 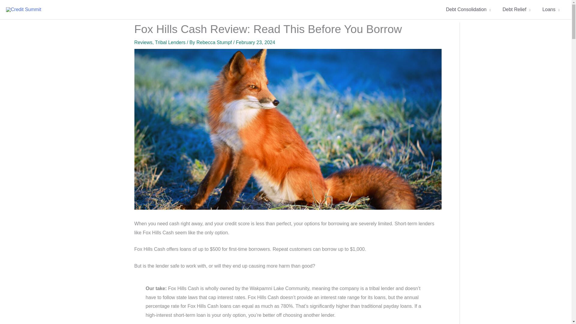 What do you see at coordinates (143, 42) in the screenshot?
I see `Reviews` at bounding box center [143, 42].